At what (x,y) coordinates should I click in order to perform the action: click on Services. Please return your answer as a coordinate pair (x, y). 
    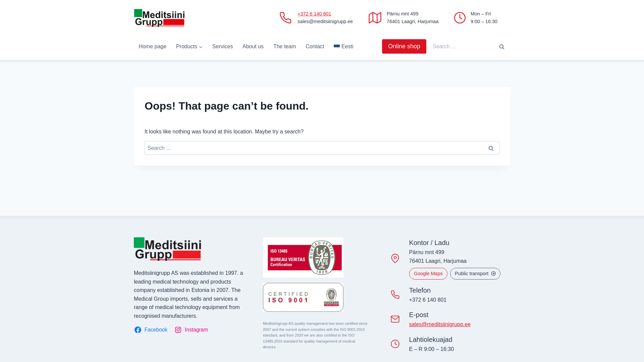
    Looking at the image, I should click on (222, 47).